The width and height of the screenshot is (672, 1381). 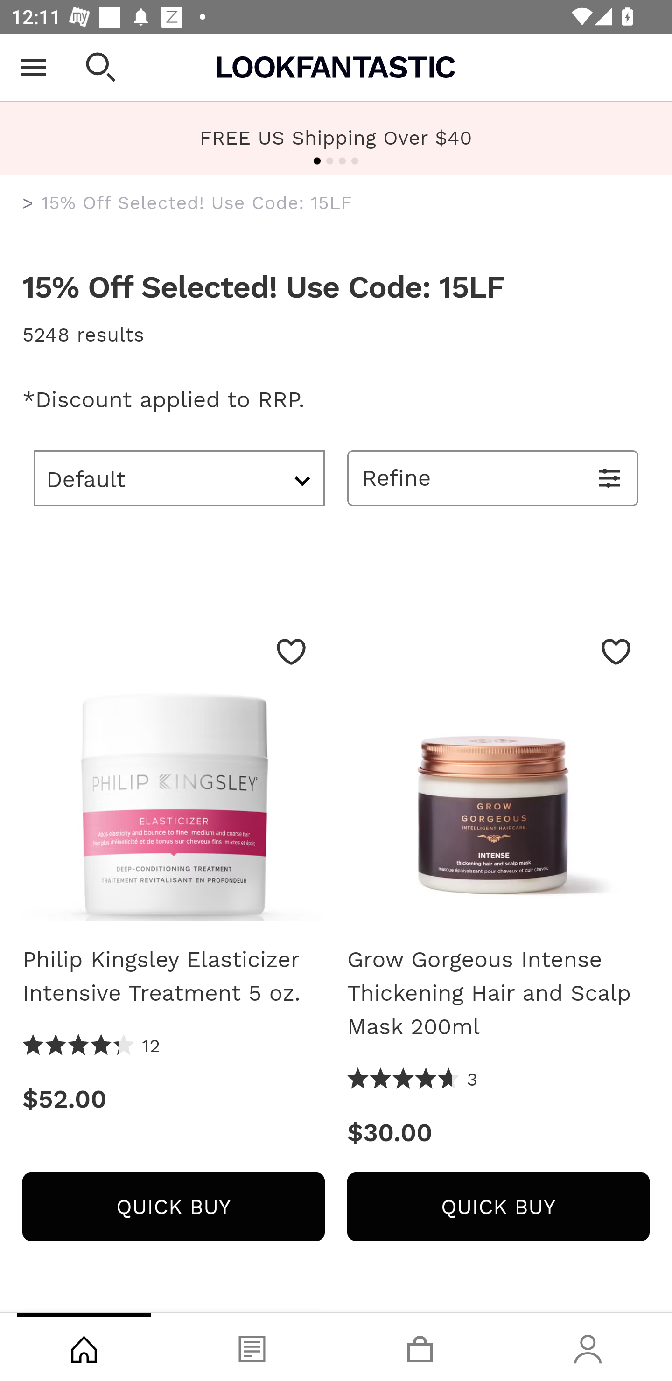 I want to click on FREE US Shipping Over $40, so click(x=336, y=137).